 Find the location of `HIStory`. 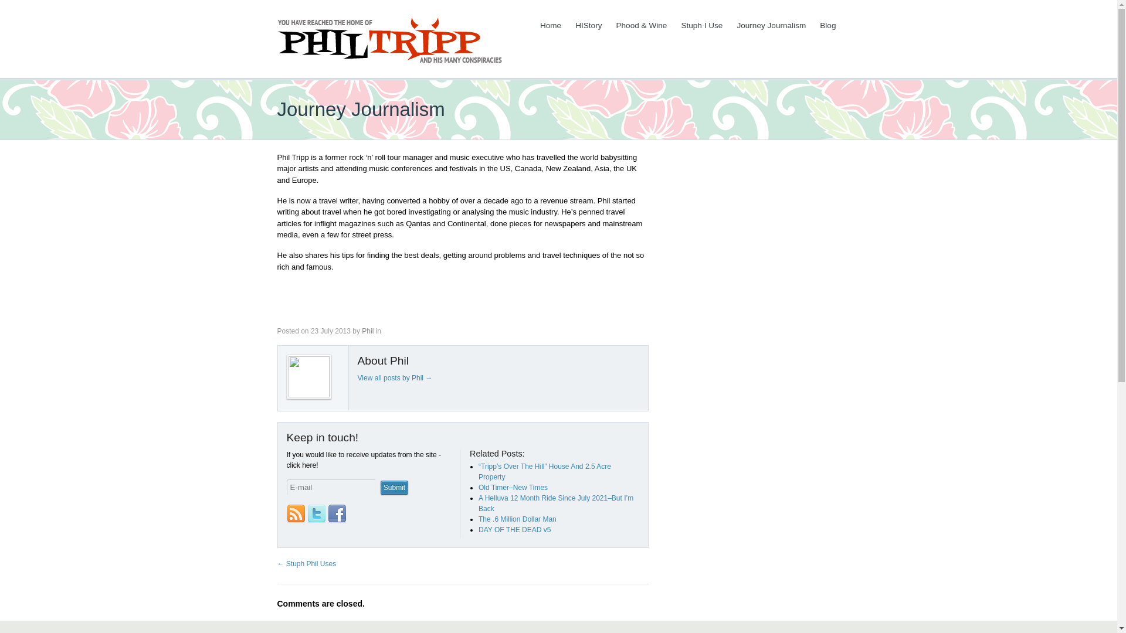

HIStory is located at coordinates (588, 26).